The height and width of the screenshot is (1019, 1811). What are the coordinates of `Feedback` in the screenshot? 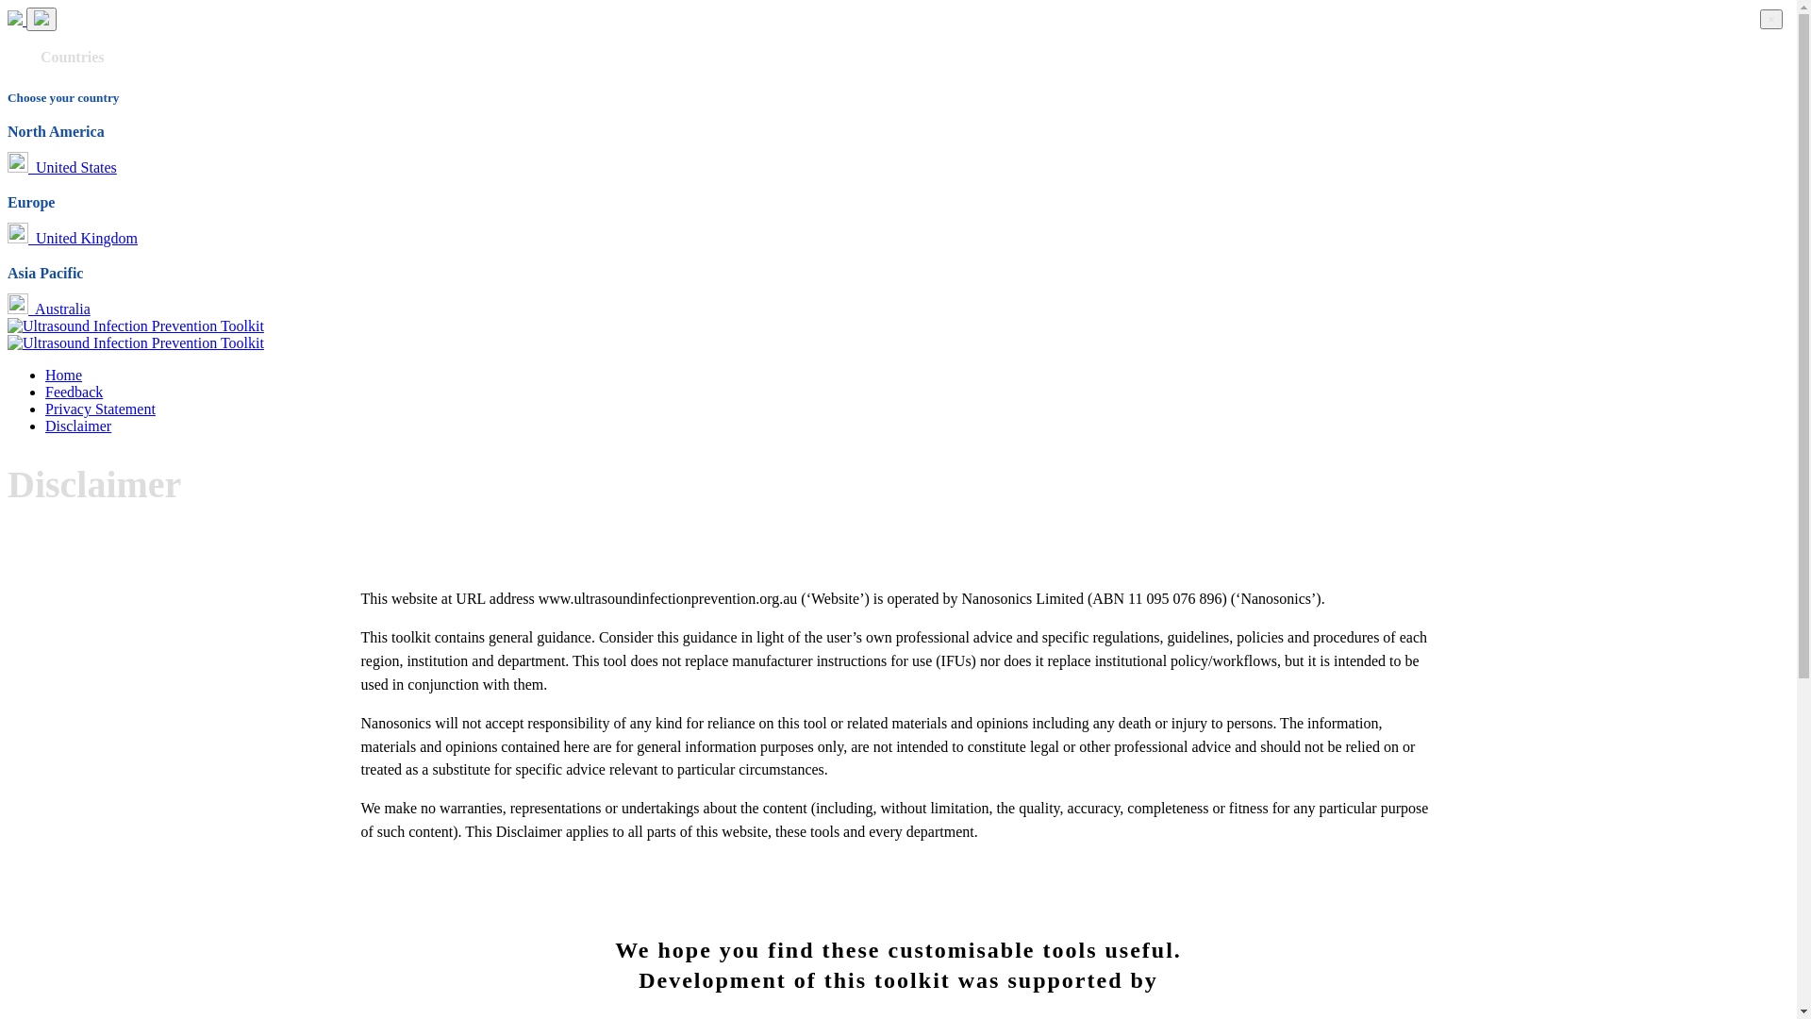 It's located at (74, 393).